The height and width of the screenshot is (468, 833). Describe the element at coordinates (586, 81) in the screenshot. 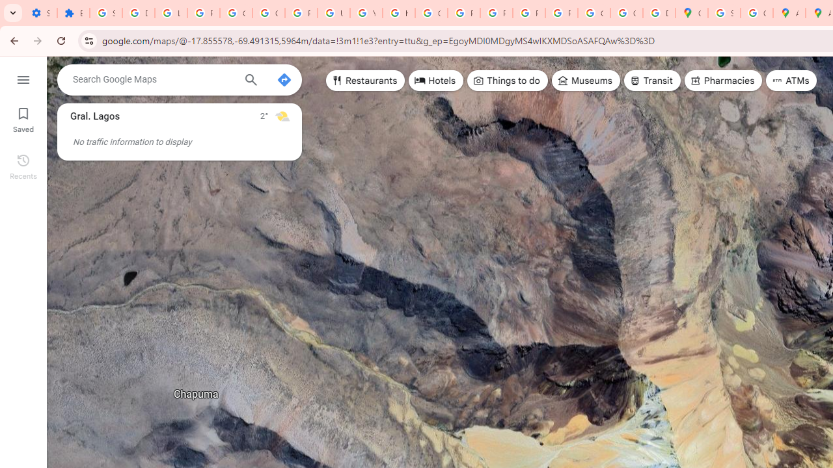

I see `Museums` at that location.